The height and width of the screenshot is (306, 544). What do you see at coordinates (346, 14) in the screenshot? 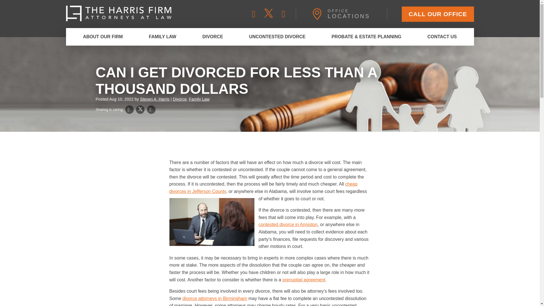
I see `CALL OUR OFFICE` at bounding box center [346, 14].